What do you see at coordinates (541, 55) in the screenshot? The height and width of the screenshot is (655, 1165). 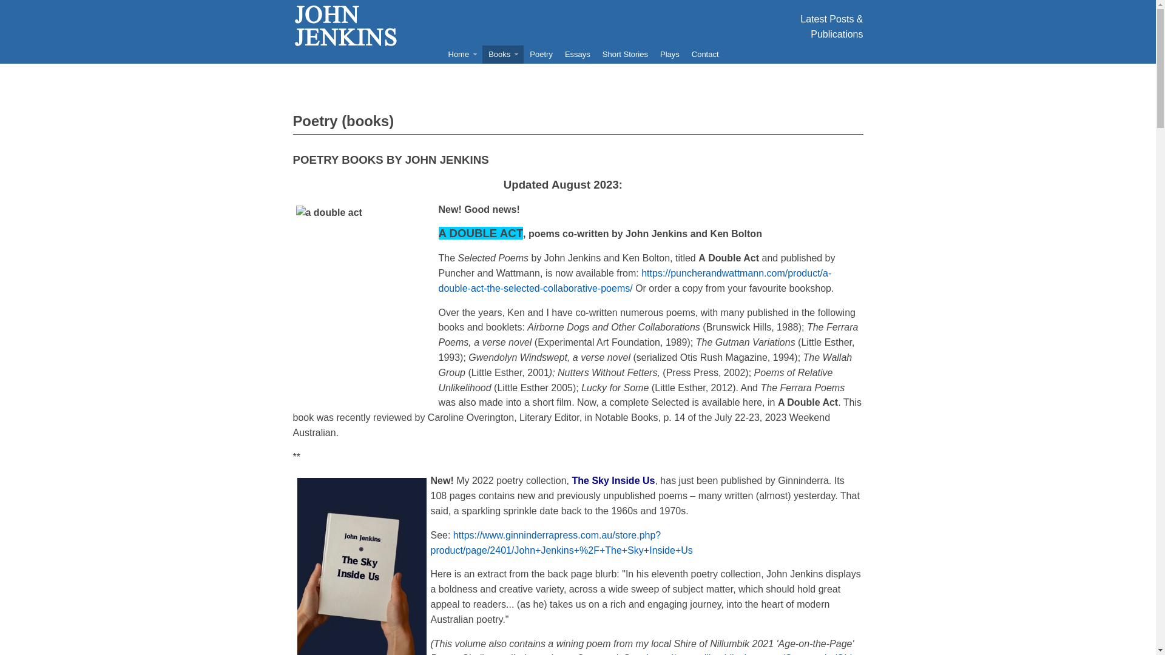 I see `Poetry` at bounding box center [541, 55].